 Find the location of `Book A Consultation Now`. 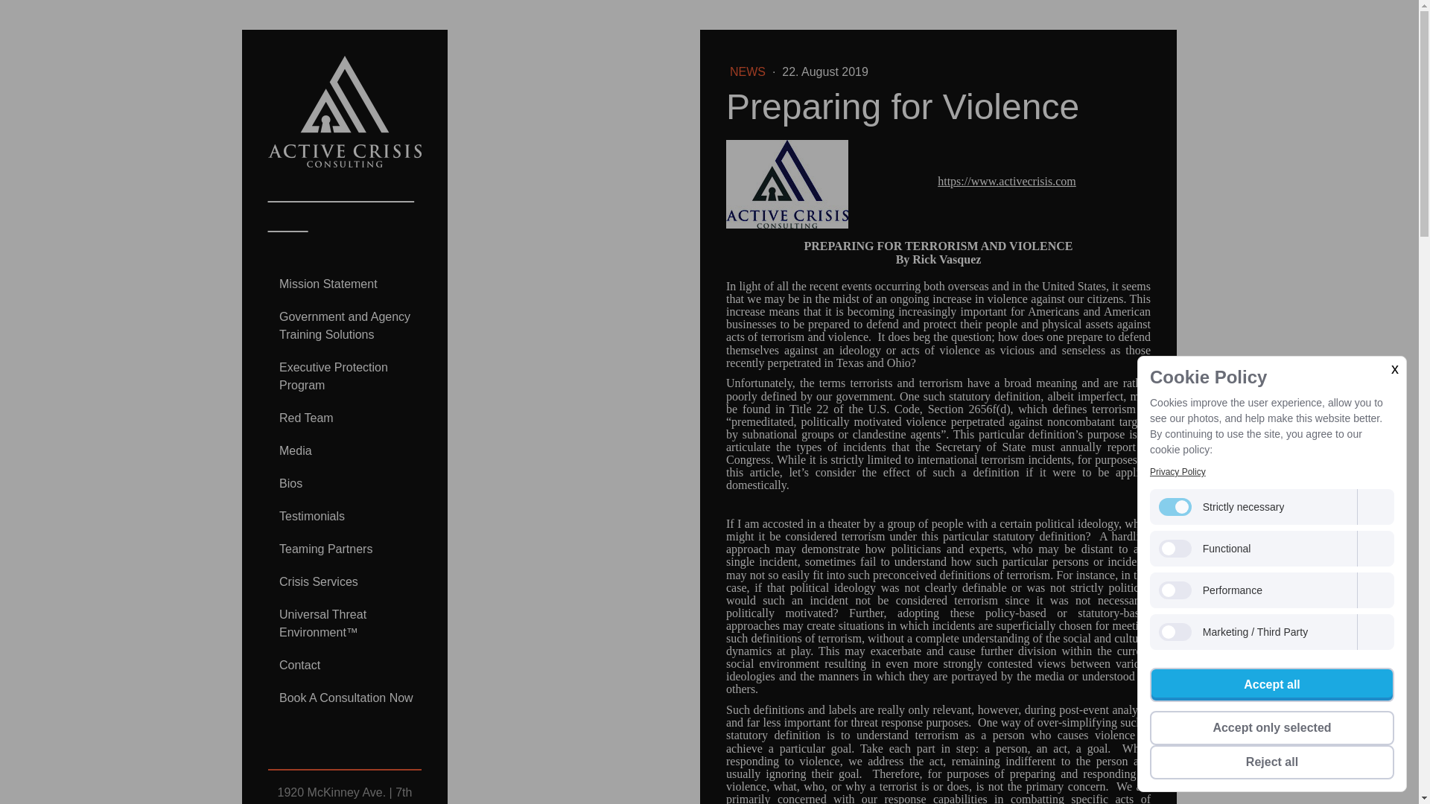

Book A Consultation Now is located at coordinates (344, 698).